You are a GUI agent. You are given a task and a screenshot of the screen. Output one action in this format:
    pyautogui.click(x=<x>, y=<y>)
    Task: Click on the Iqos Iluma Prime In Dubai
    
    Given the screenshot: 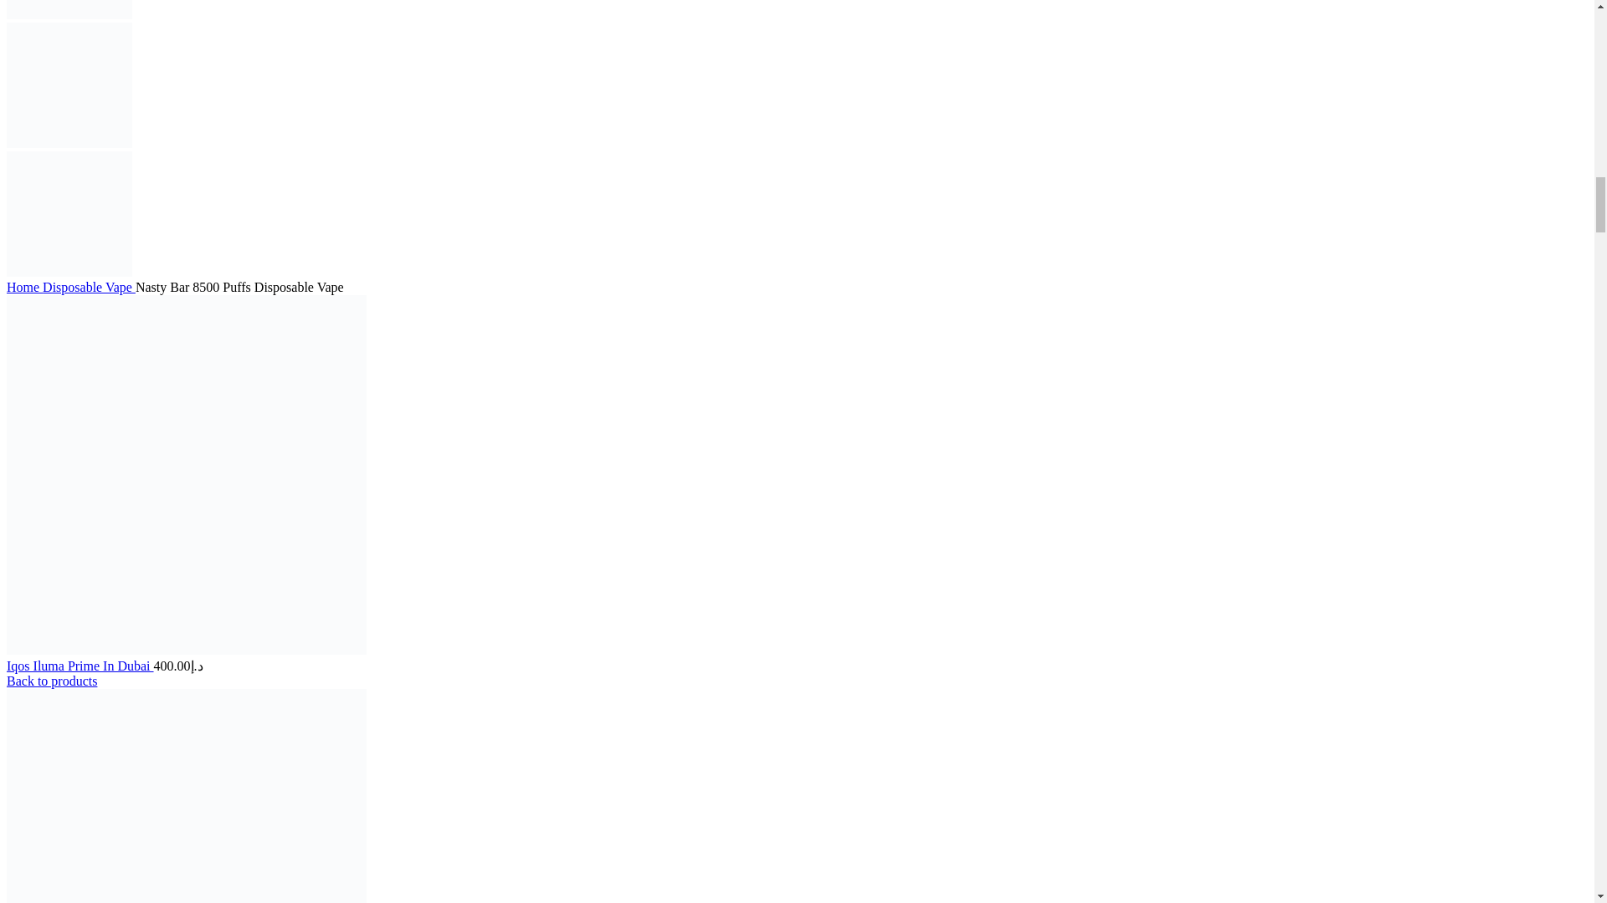 What is the action you would take?
    pyautogui.click(x=80, y=666)
    